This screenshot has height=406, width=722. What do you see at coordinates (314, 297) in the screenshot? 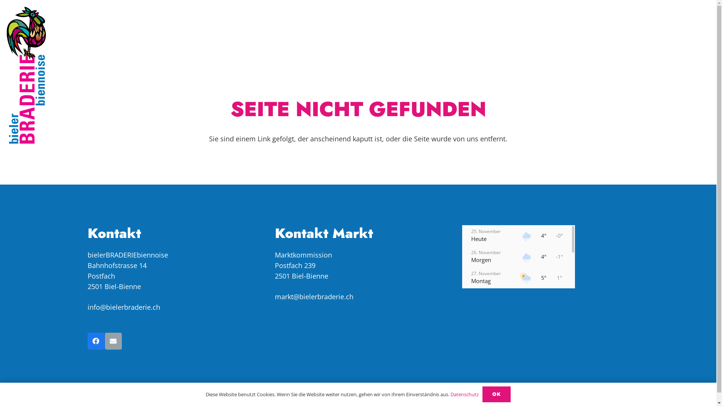
I see `markt@bielerbraderie.ch` at bounding box center [314, 297].